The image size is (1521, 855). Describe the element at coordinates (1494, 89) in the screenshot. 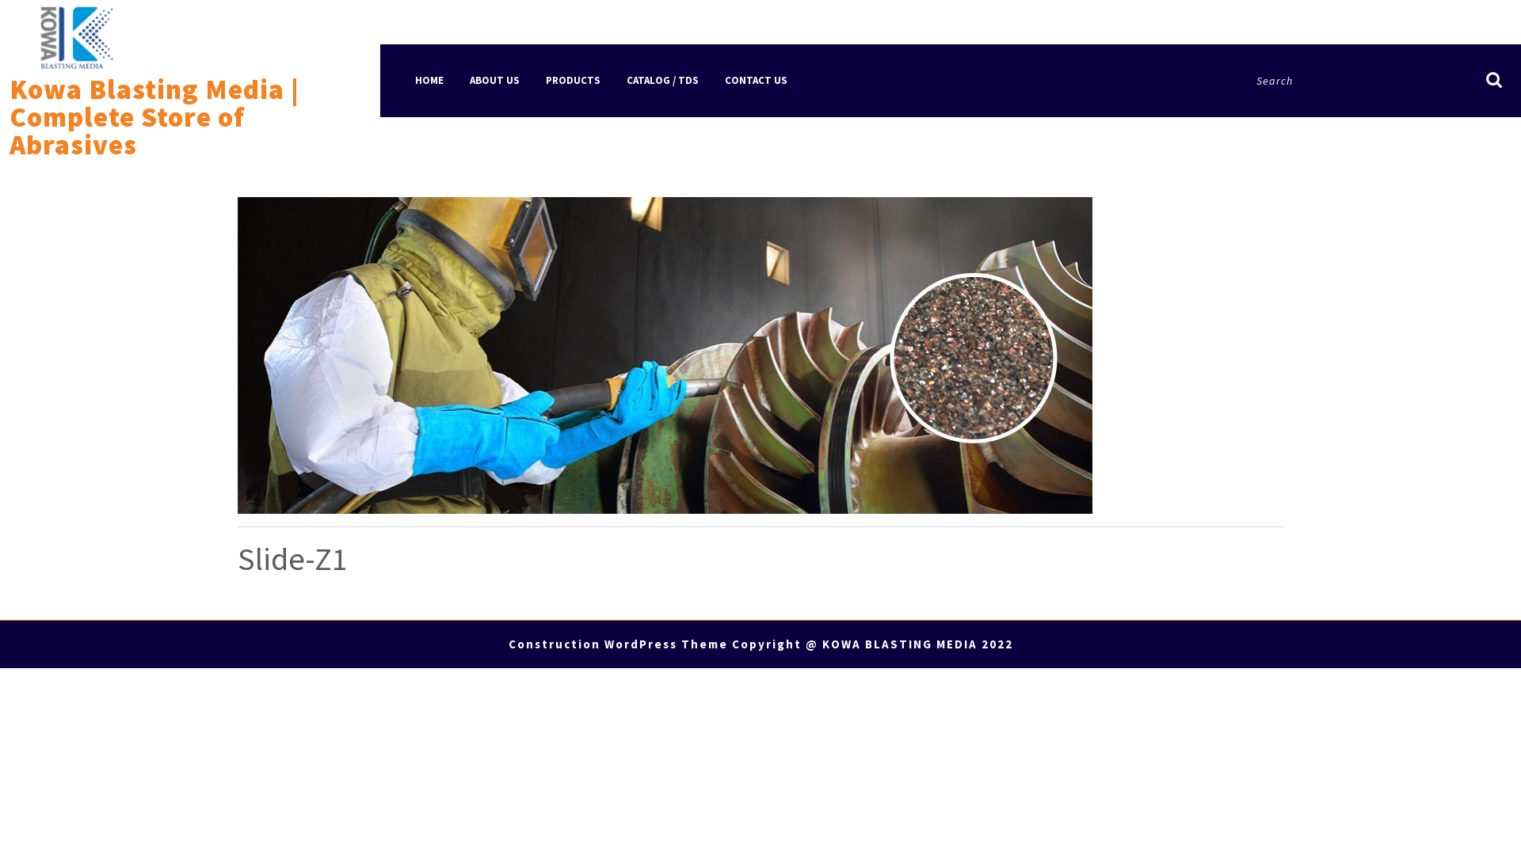

I see `Search` at that location.